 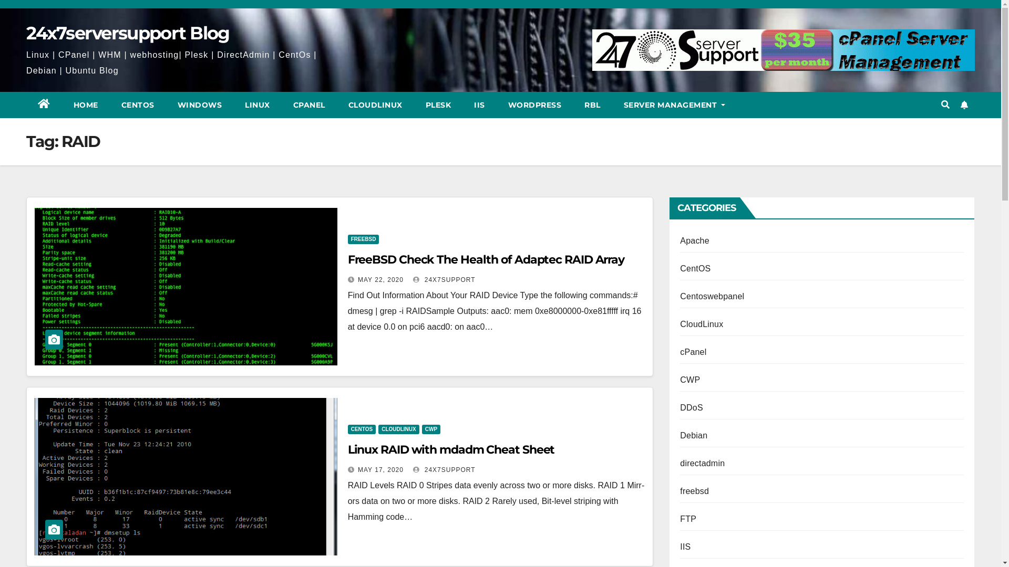 I want to click on FREEBSD, so click(x=364, y=239).